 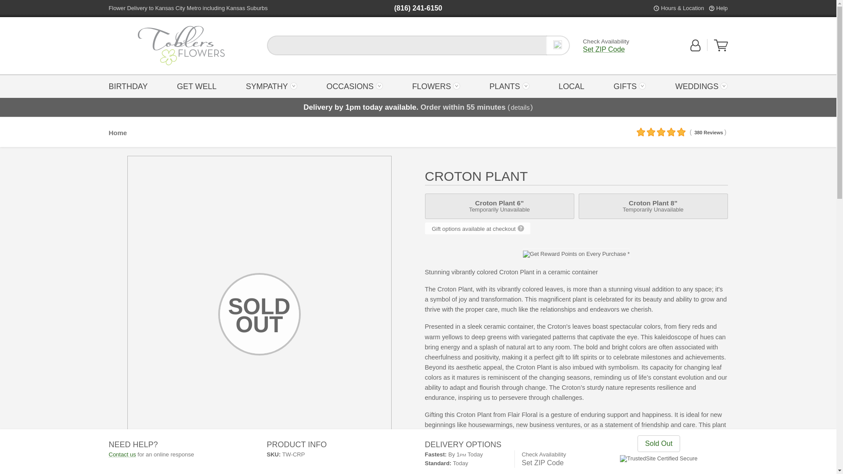 What do you see at coordinates (181, 46) in the screenshot?
I see `GET WELL` at bounding box center [181, 46].